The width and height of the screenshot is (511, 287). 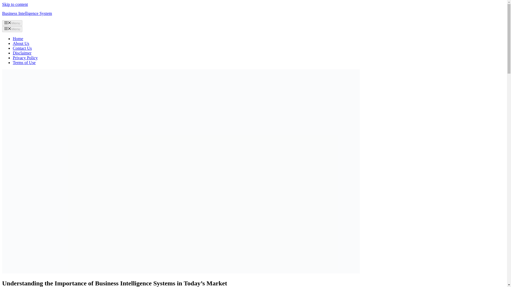 What do you see at coordinates (24, 62) in the screenshot?
I see `Terms of Use` at bounding box center [24, 62].